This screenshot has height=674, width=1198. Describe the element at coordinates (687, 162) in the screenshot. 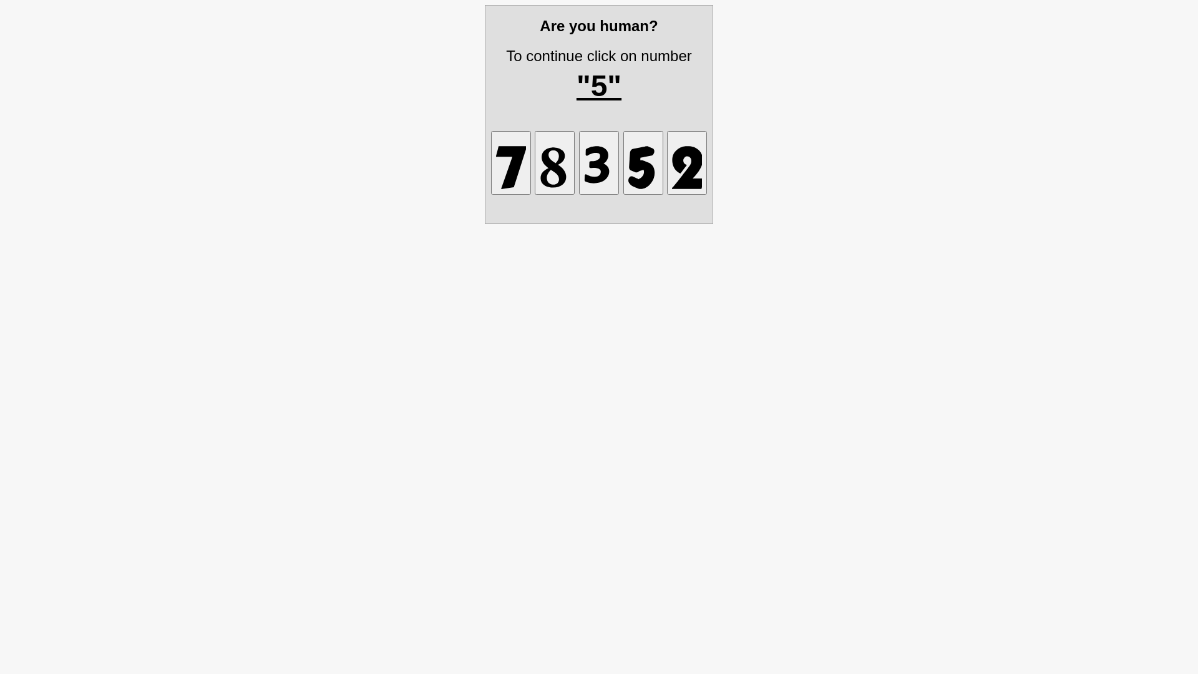

I see `1732440132892424` at that location.